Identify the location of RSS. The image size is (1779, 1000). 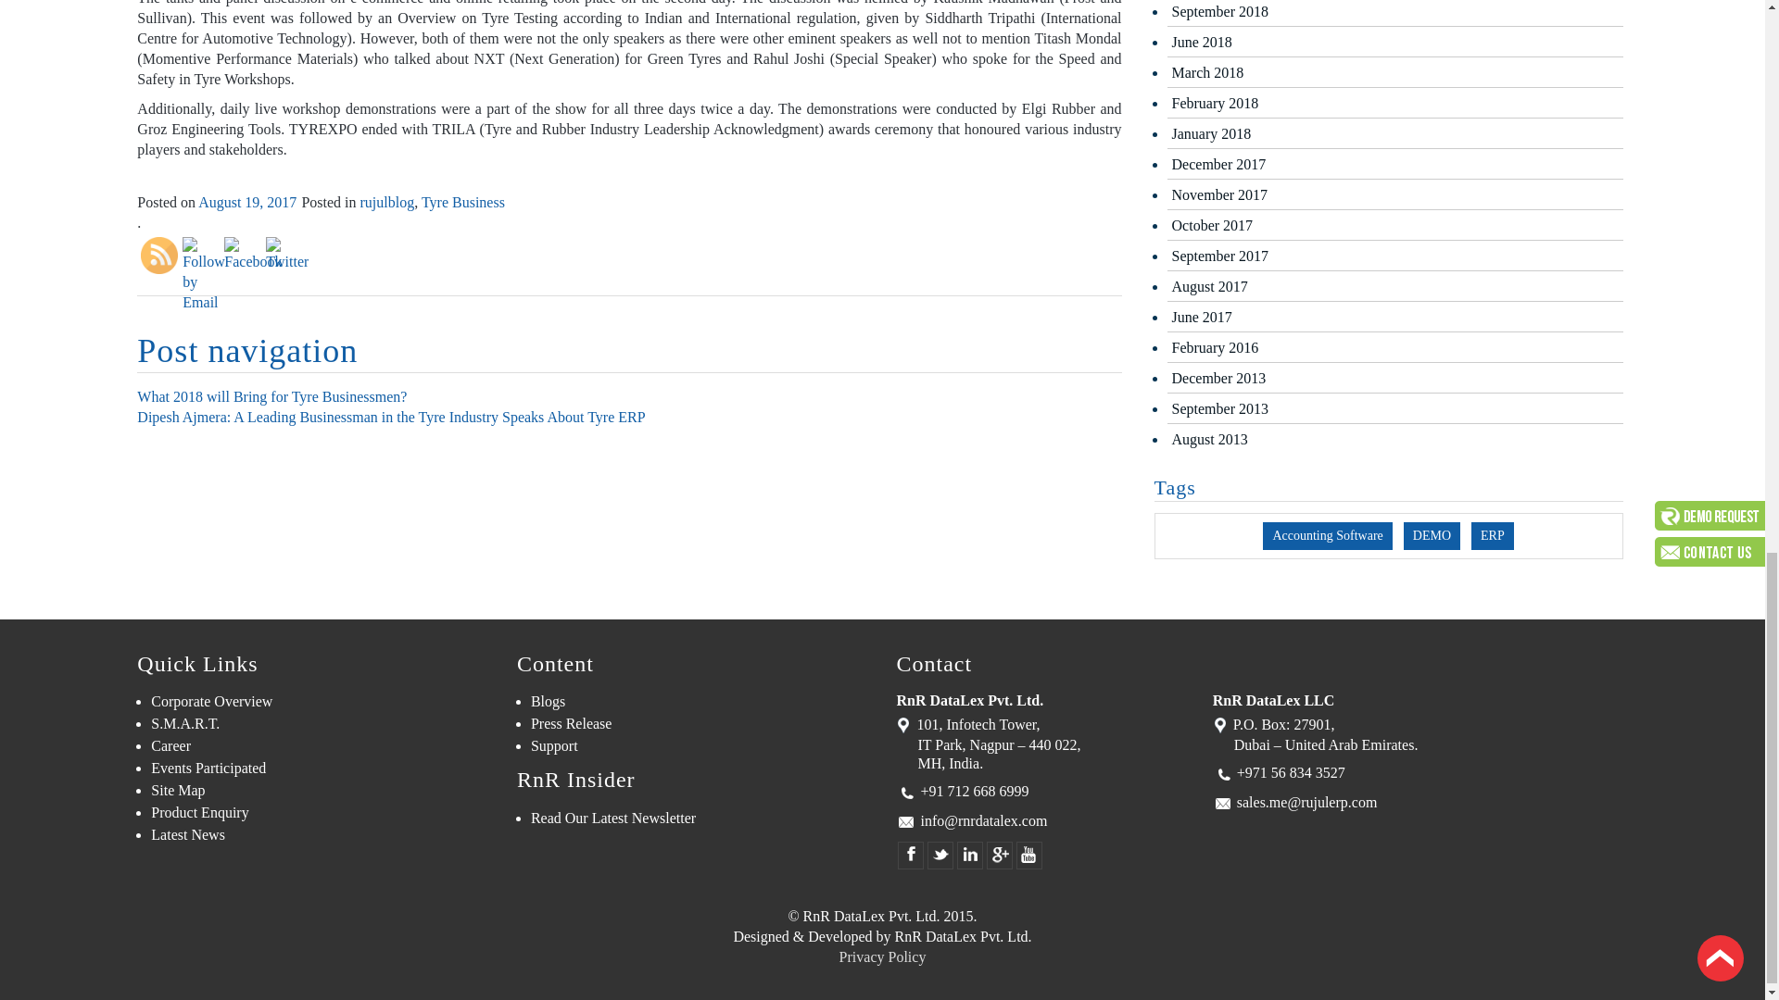
(159, 255).